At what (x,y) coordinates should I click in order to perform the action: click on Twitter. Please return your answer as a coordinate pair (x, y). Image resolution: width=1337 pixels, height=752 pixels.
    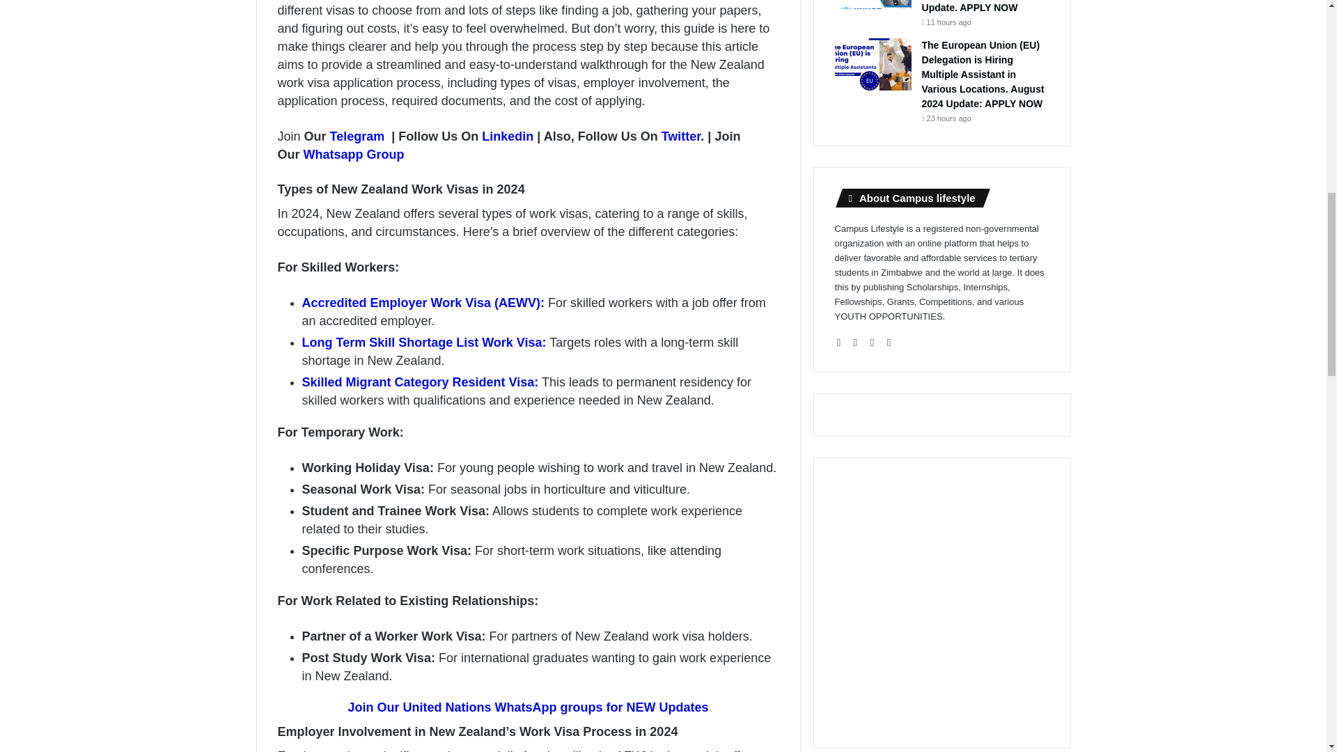
    Looking at the image, I should click on (681, 136).